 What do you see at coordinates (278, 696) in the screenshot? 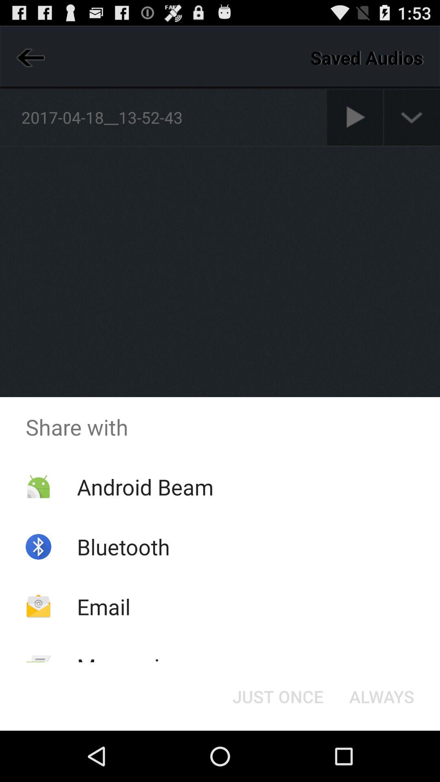
I see `choose app next to messaging icon` at bounding box center [278, 696].